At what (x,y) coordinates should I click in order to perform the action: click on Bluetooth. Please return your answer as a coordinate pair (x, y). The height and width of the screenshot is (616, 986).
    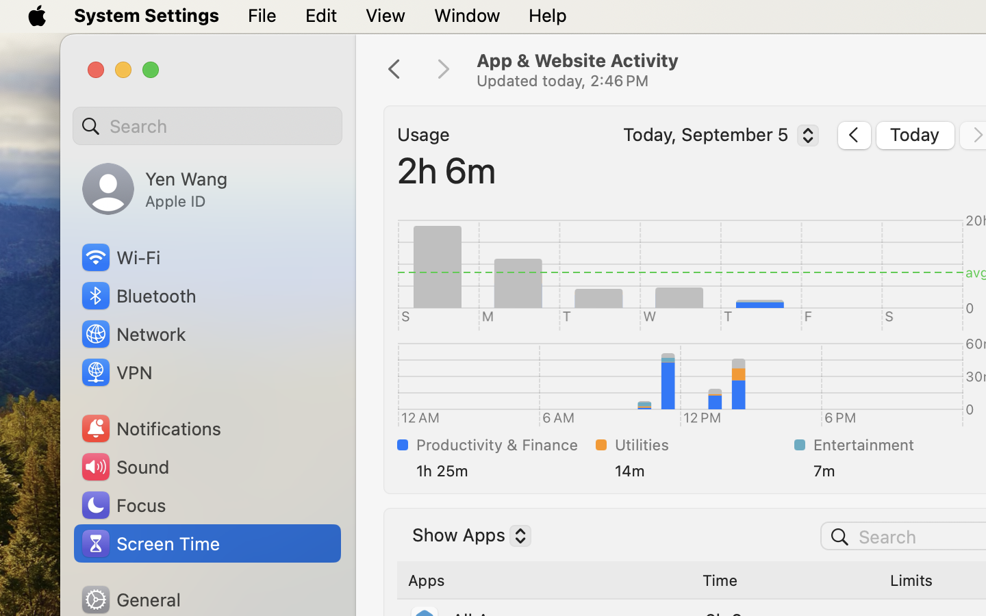
    Looking at the image, I should click on (138, 296).